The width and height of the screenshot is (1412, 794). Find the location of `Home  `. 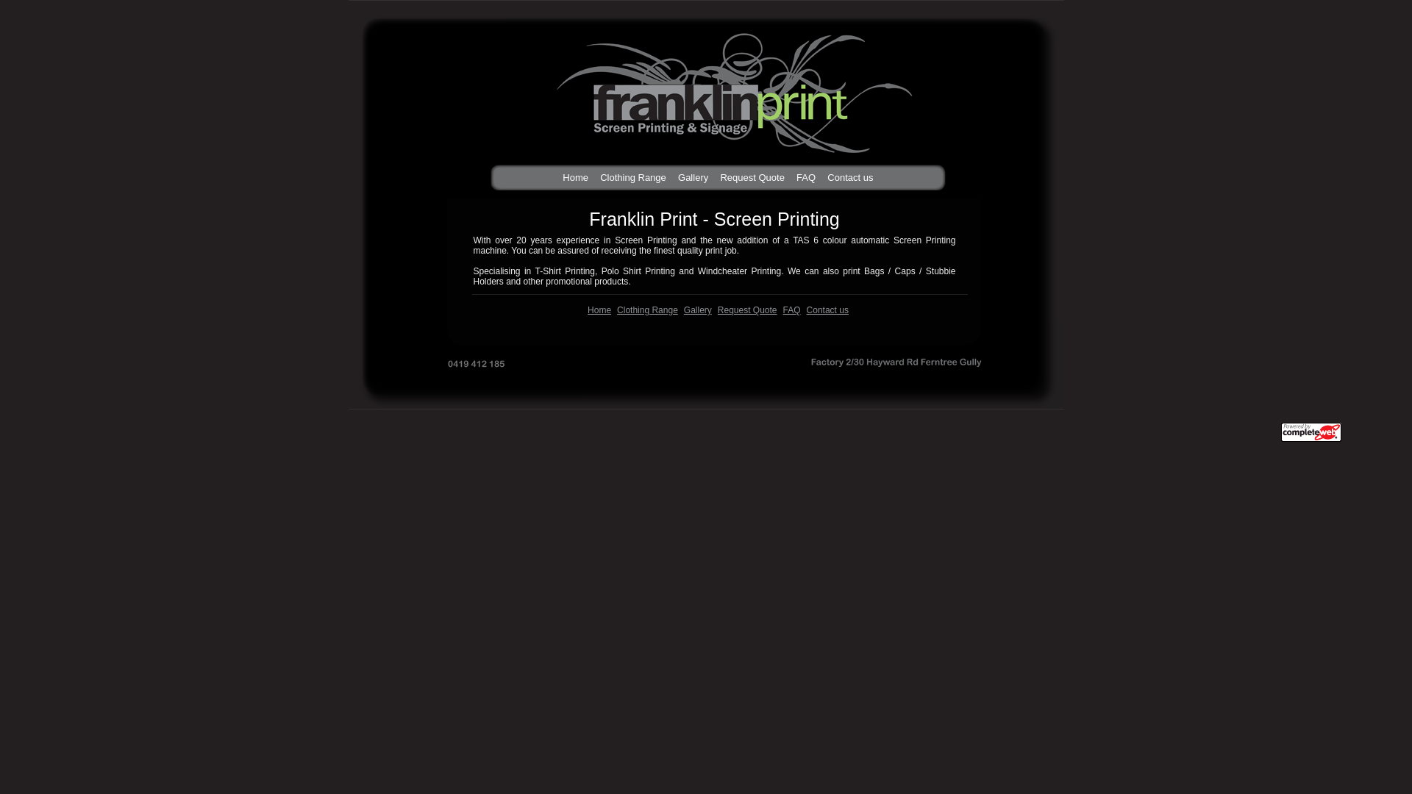

Home   is located at coordinates (578, 178).